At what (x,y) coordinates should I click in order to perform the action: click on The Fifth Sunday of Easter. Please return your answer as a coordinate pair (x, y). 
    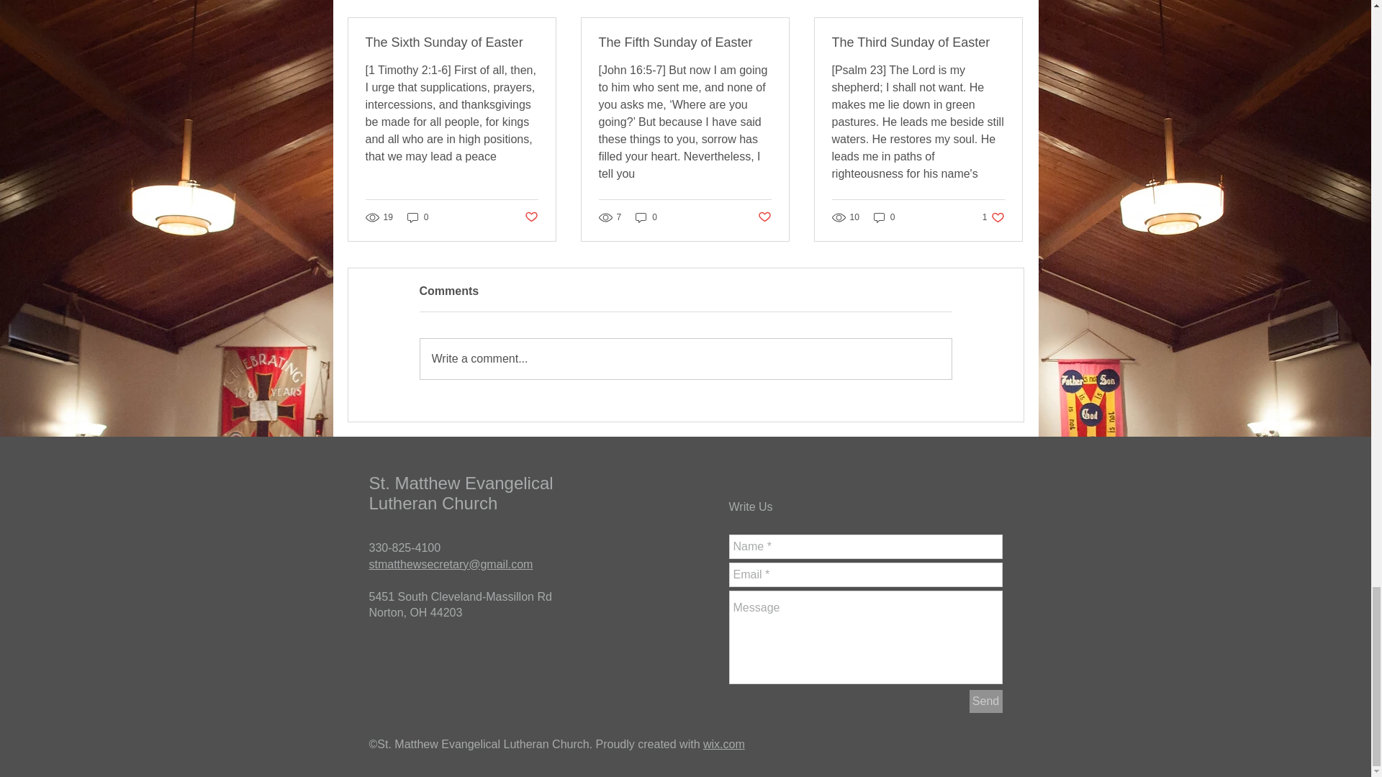
    Looking at the image, I should click on (417, 217).